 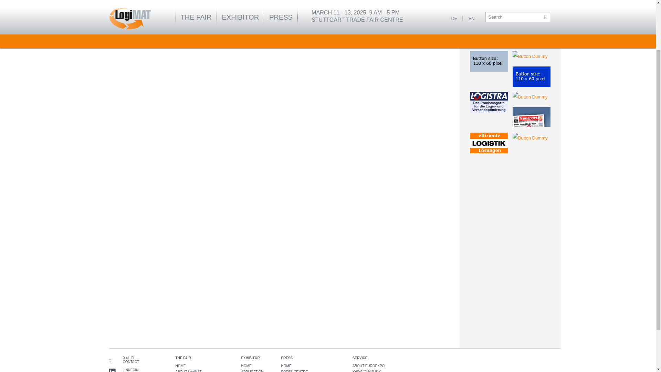 What do you see at coordinates (246, 366) in the screenshot?
I see `HOME` at bounding box center [246, 366].